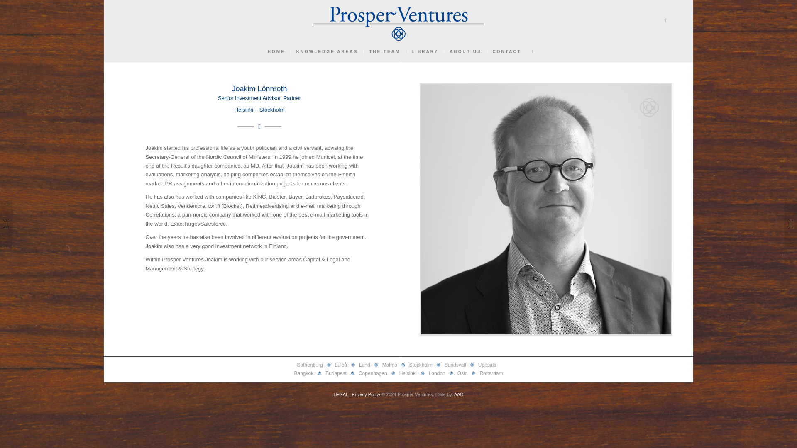 The image size is (797, 448). I want to click on LIBRARY, so click(425, 52).